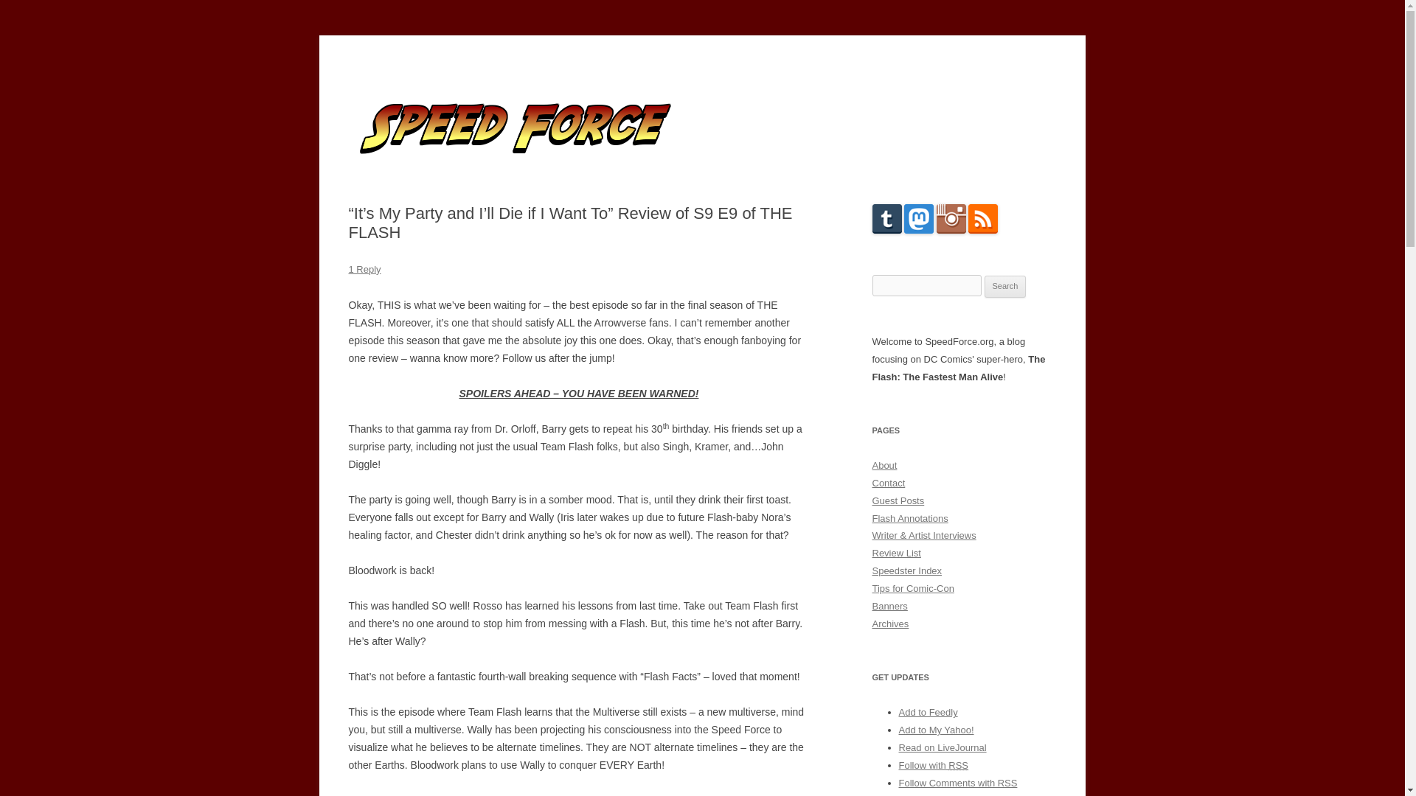  Describe the element at coordinates (935, 730) in the screenshot. I see `Add to My Yahoo!` at that location.